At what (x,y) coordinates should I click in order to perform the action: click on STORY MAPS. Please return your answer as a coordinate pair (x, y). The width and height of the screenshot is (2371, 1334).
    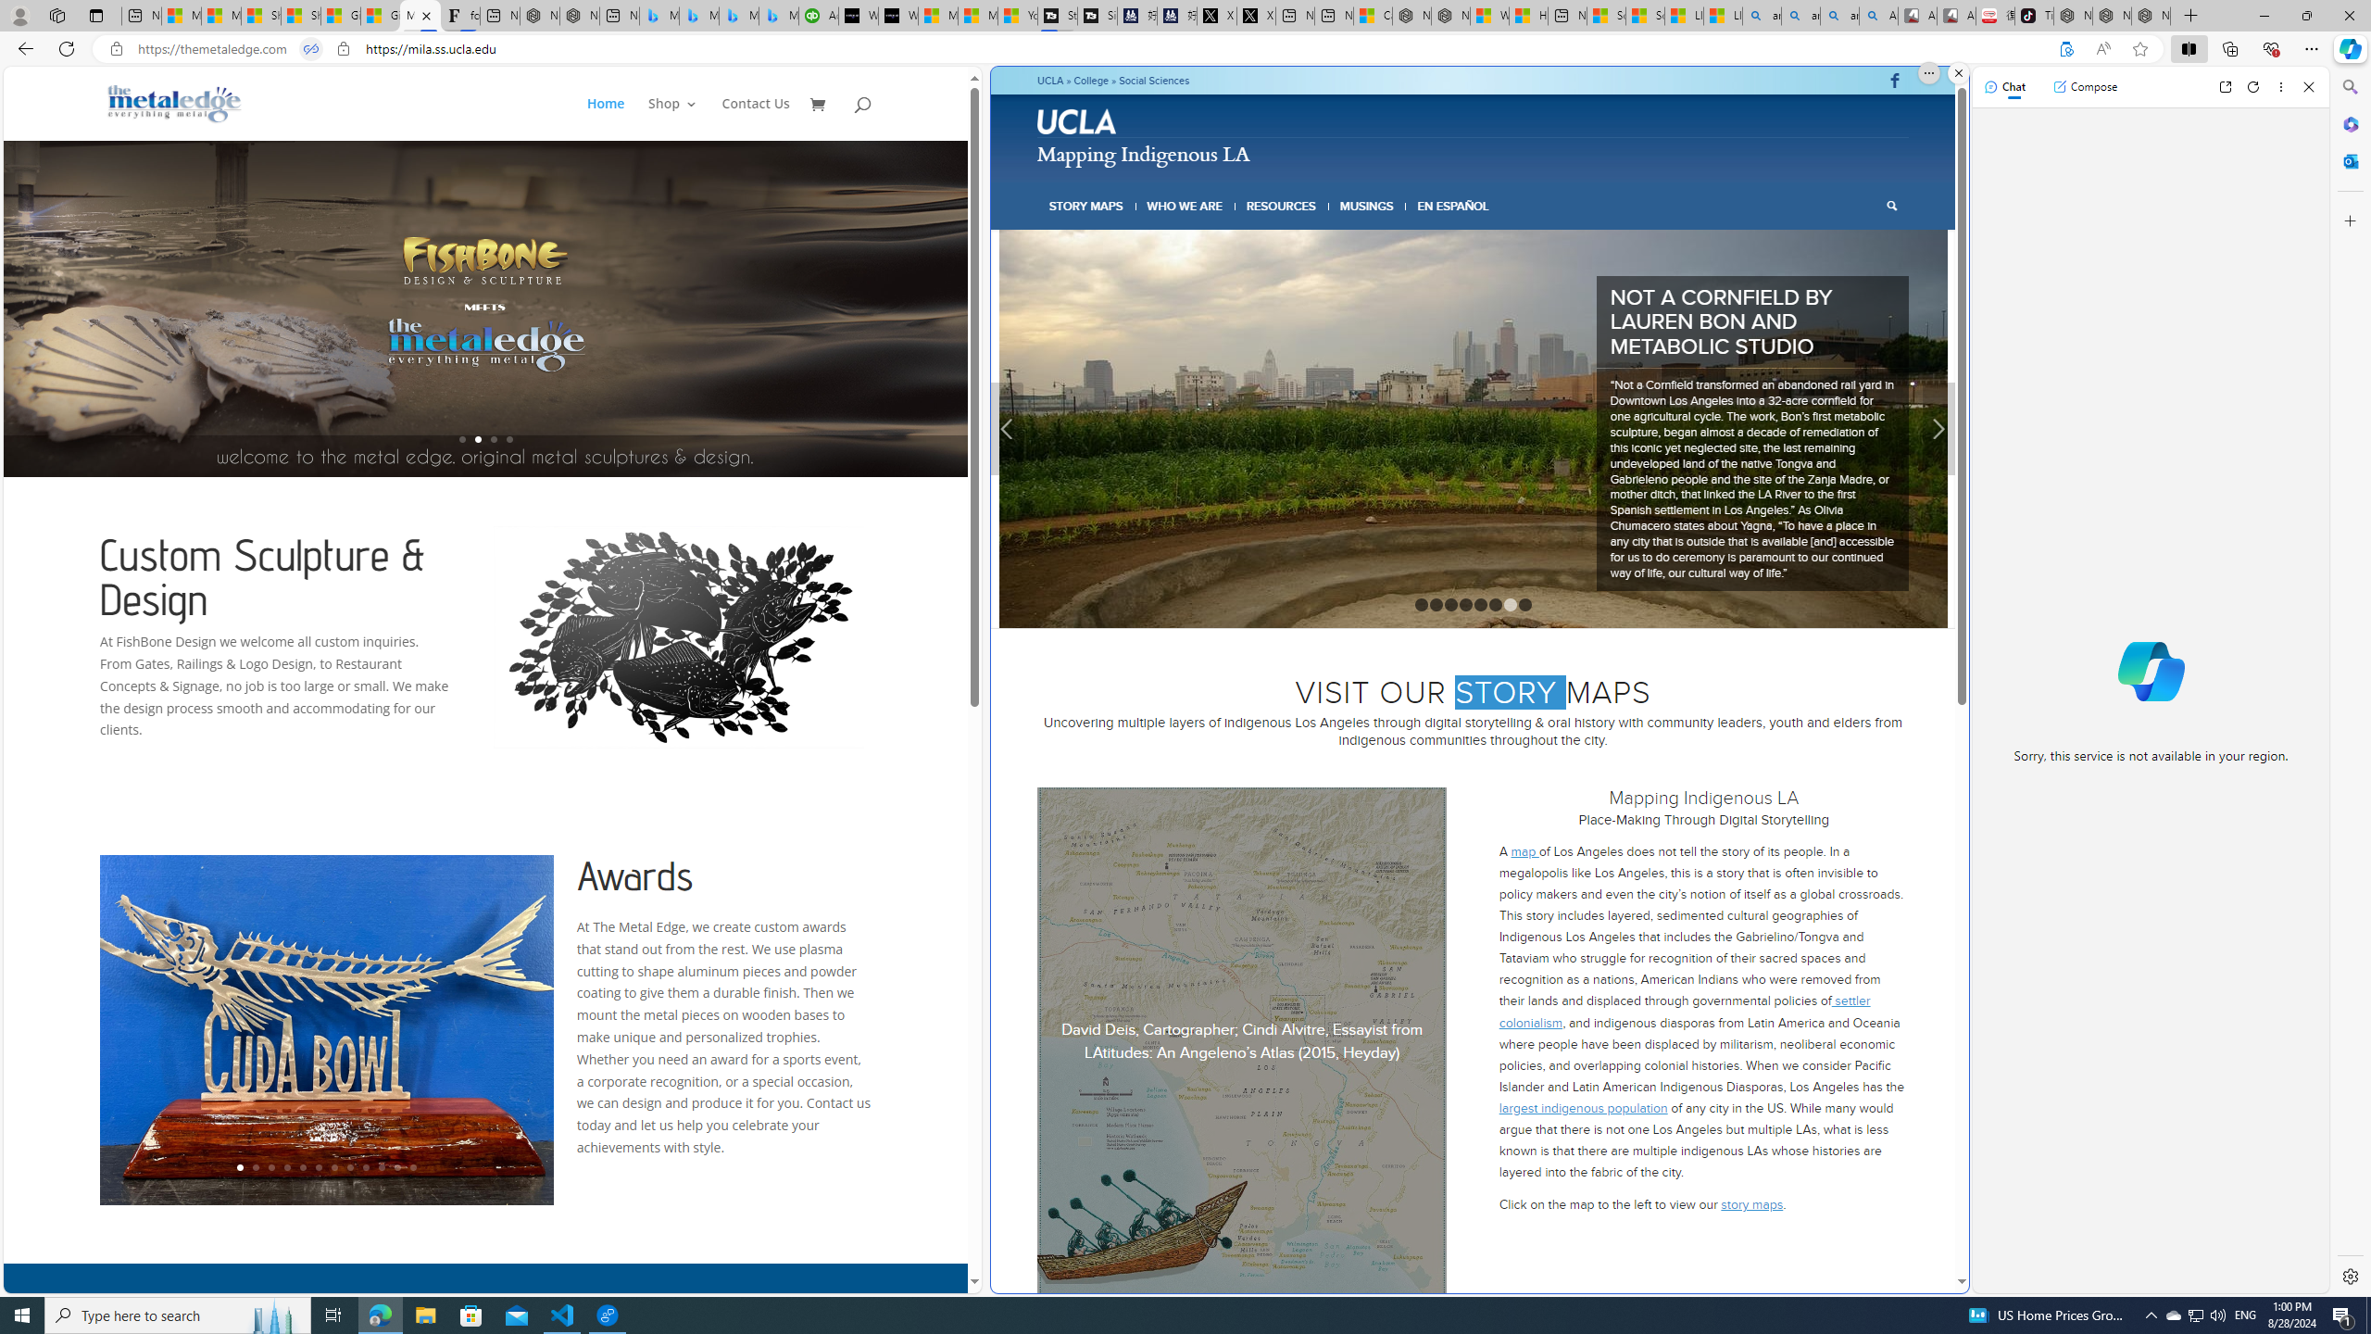
    Looking at the image, I should click on (1087, 206).